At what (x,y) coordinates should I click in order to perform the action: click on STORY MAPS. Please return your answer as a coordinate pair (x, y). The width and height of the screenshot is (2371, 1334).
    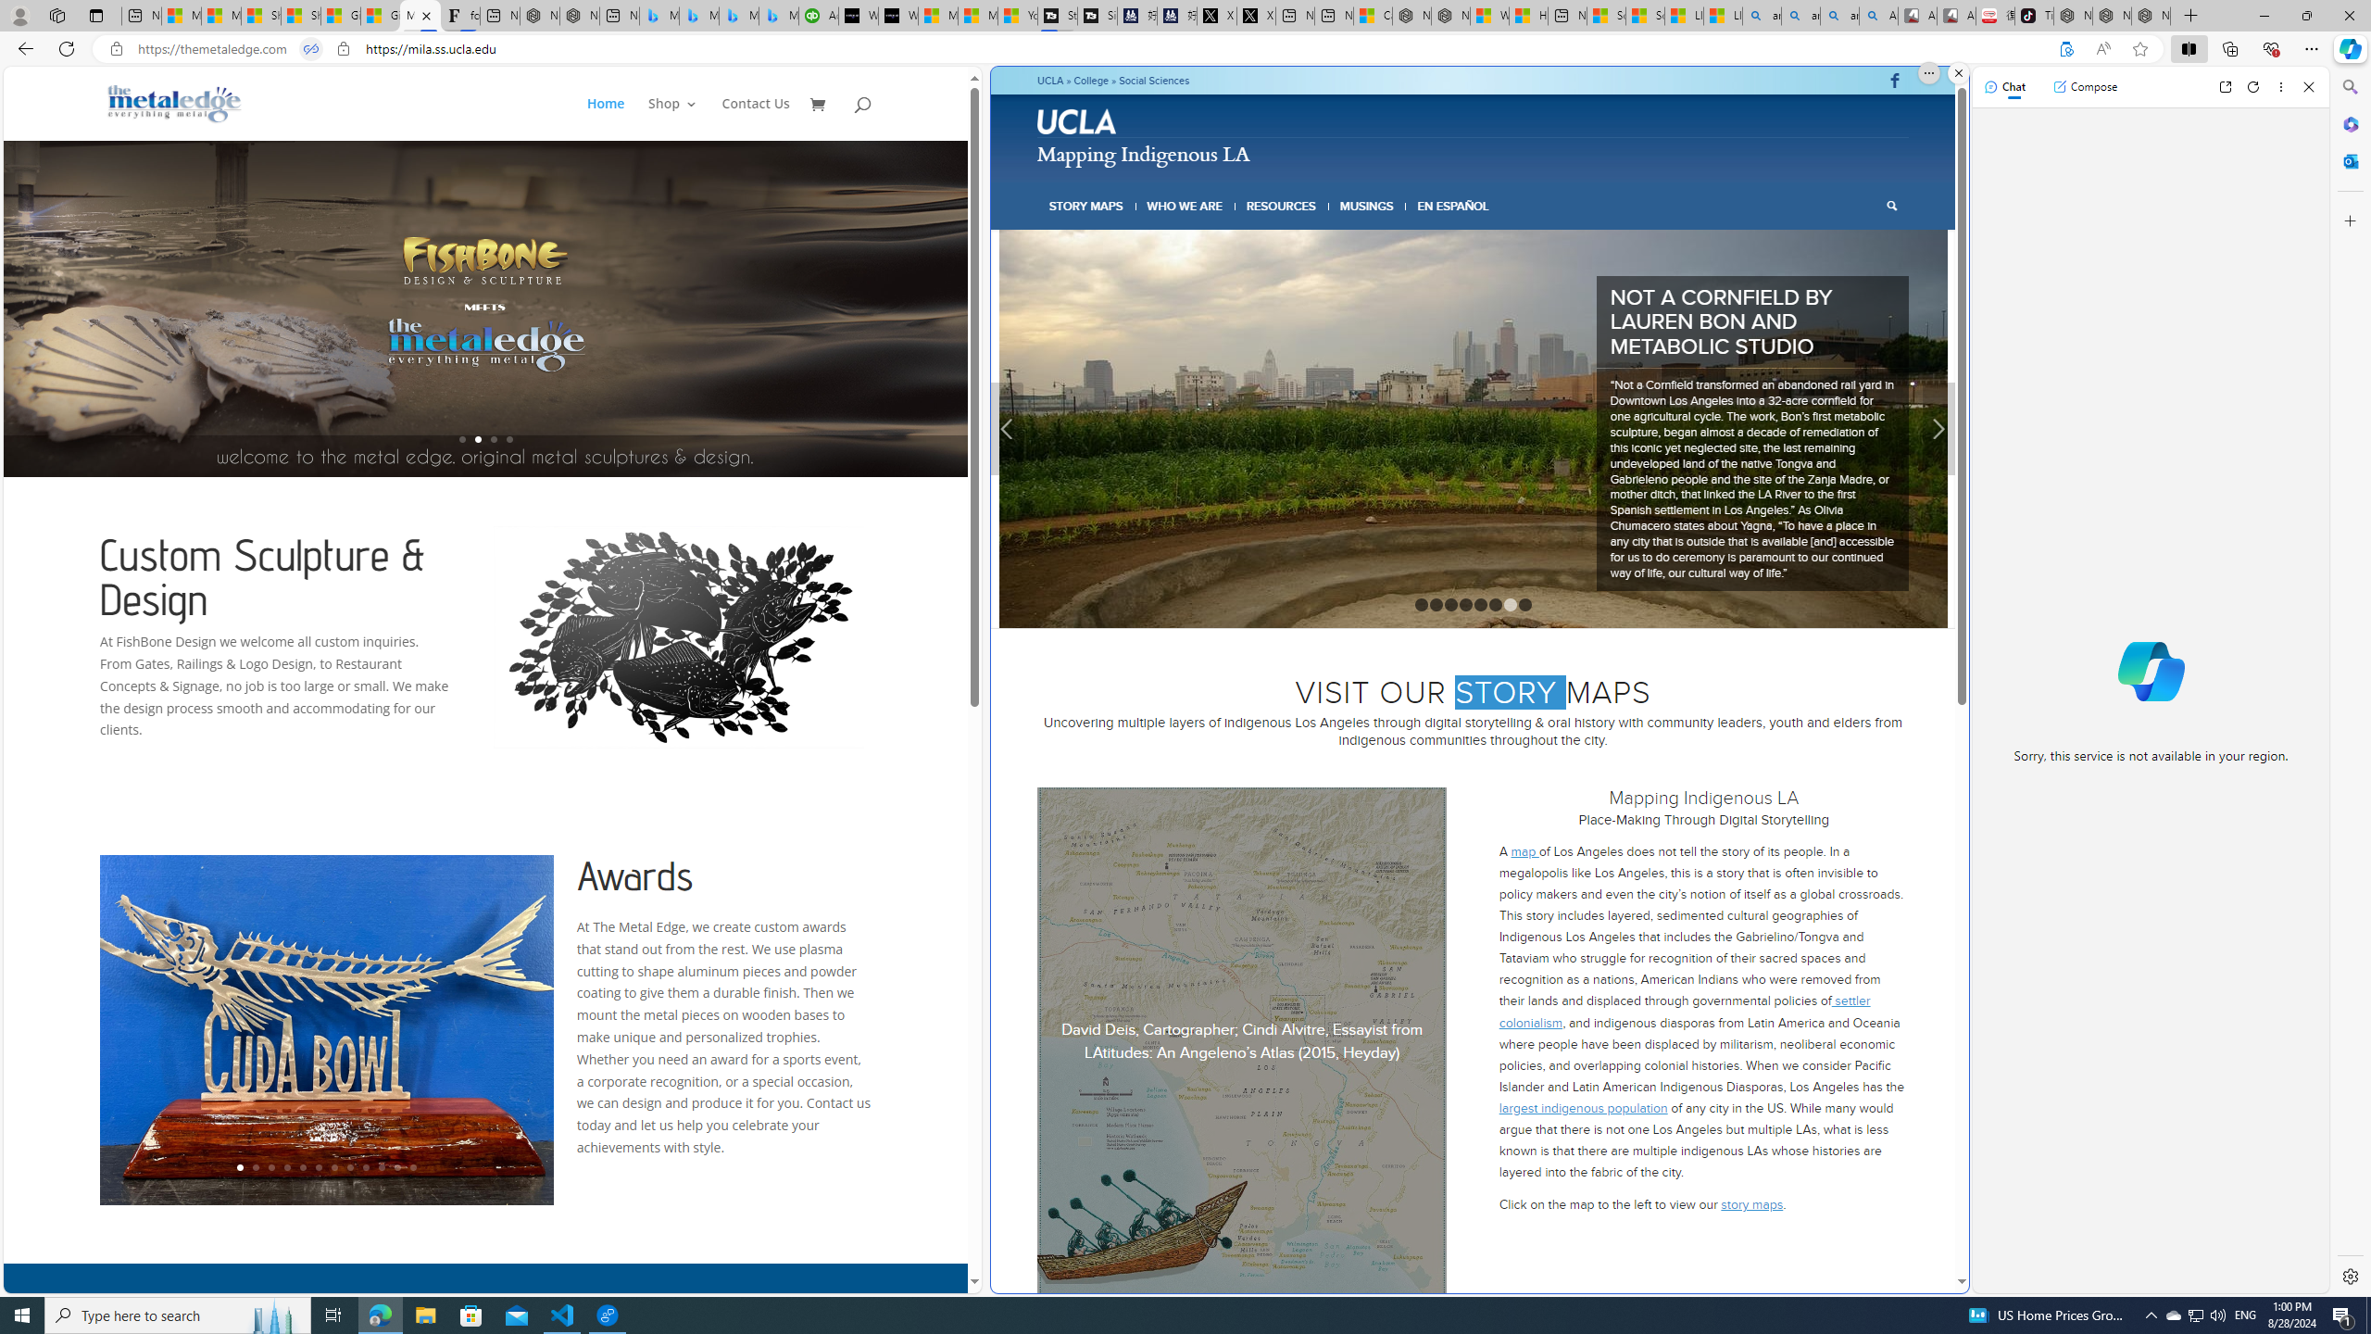
    Looking at the image, I should click on (1087, 206).